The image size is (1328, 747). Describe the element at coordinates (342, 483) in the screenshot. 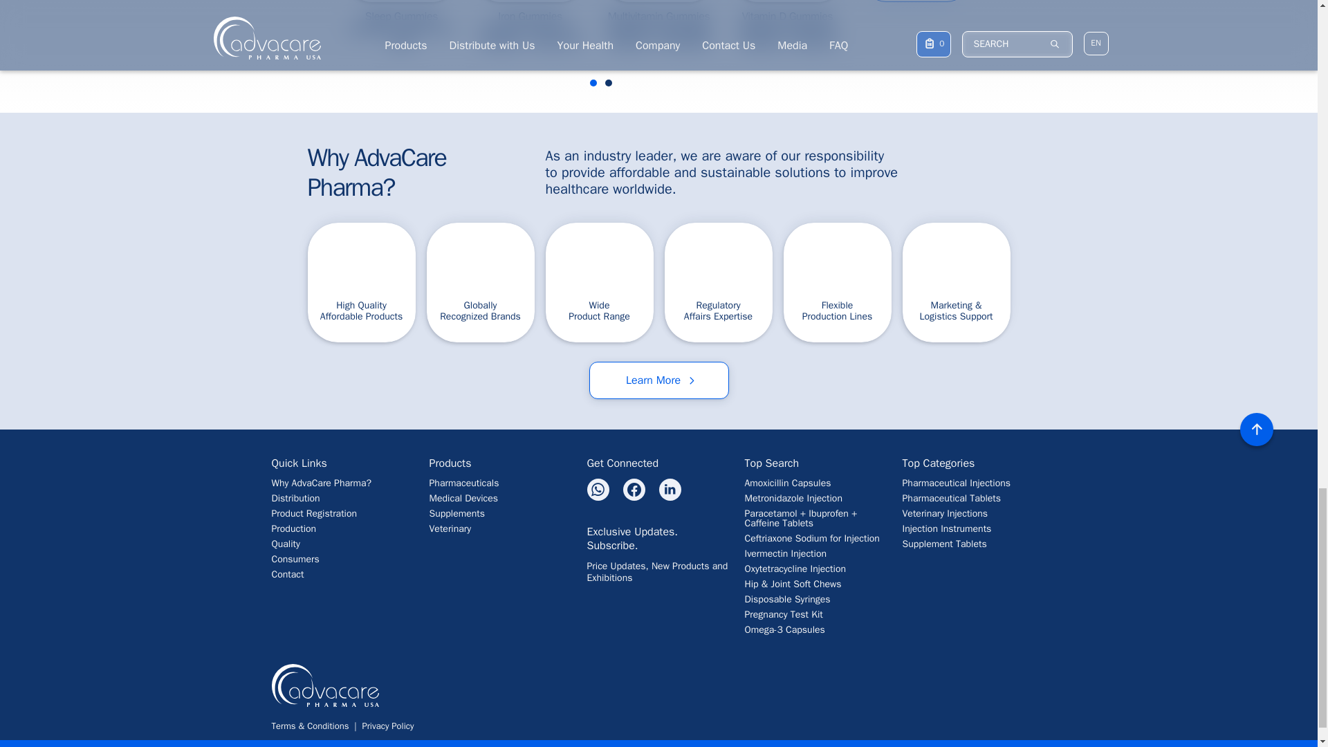

I see `Distribute With Us` at that location.